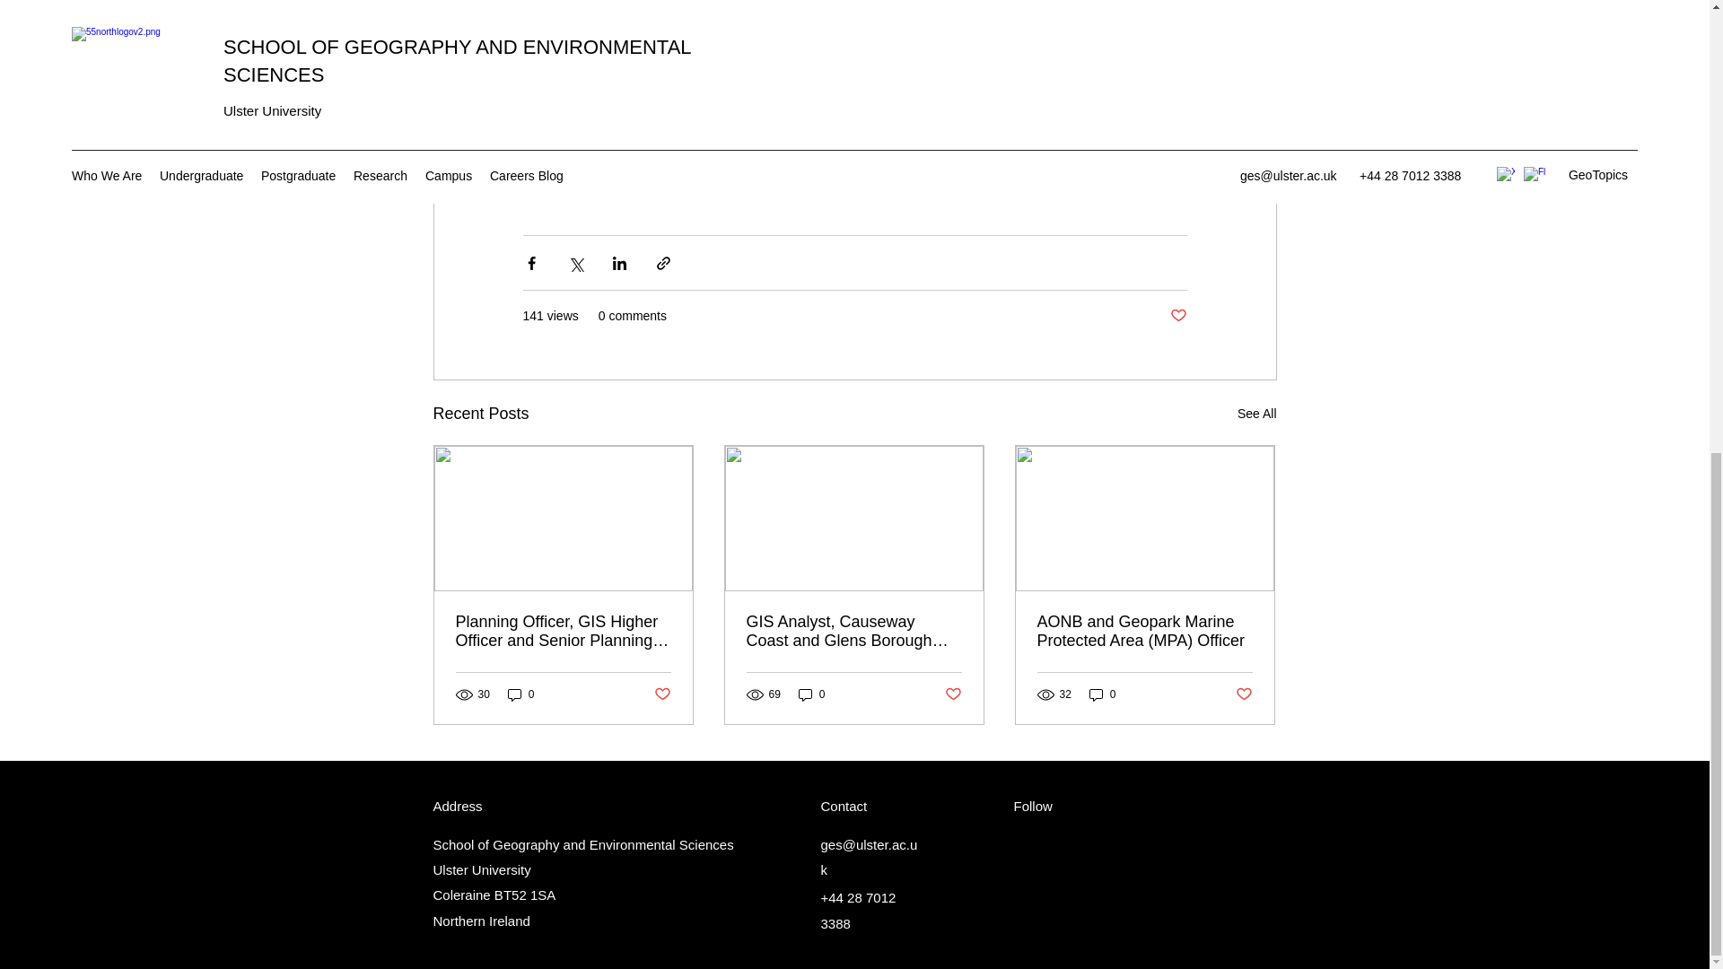 This screenshot has width=1723, height=969. I want to click on See All, so click(1256, 415).